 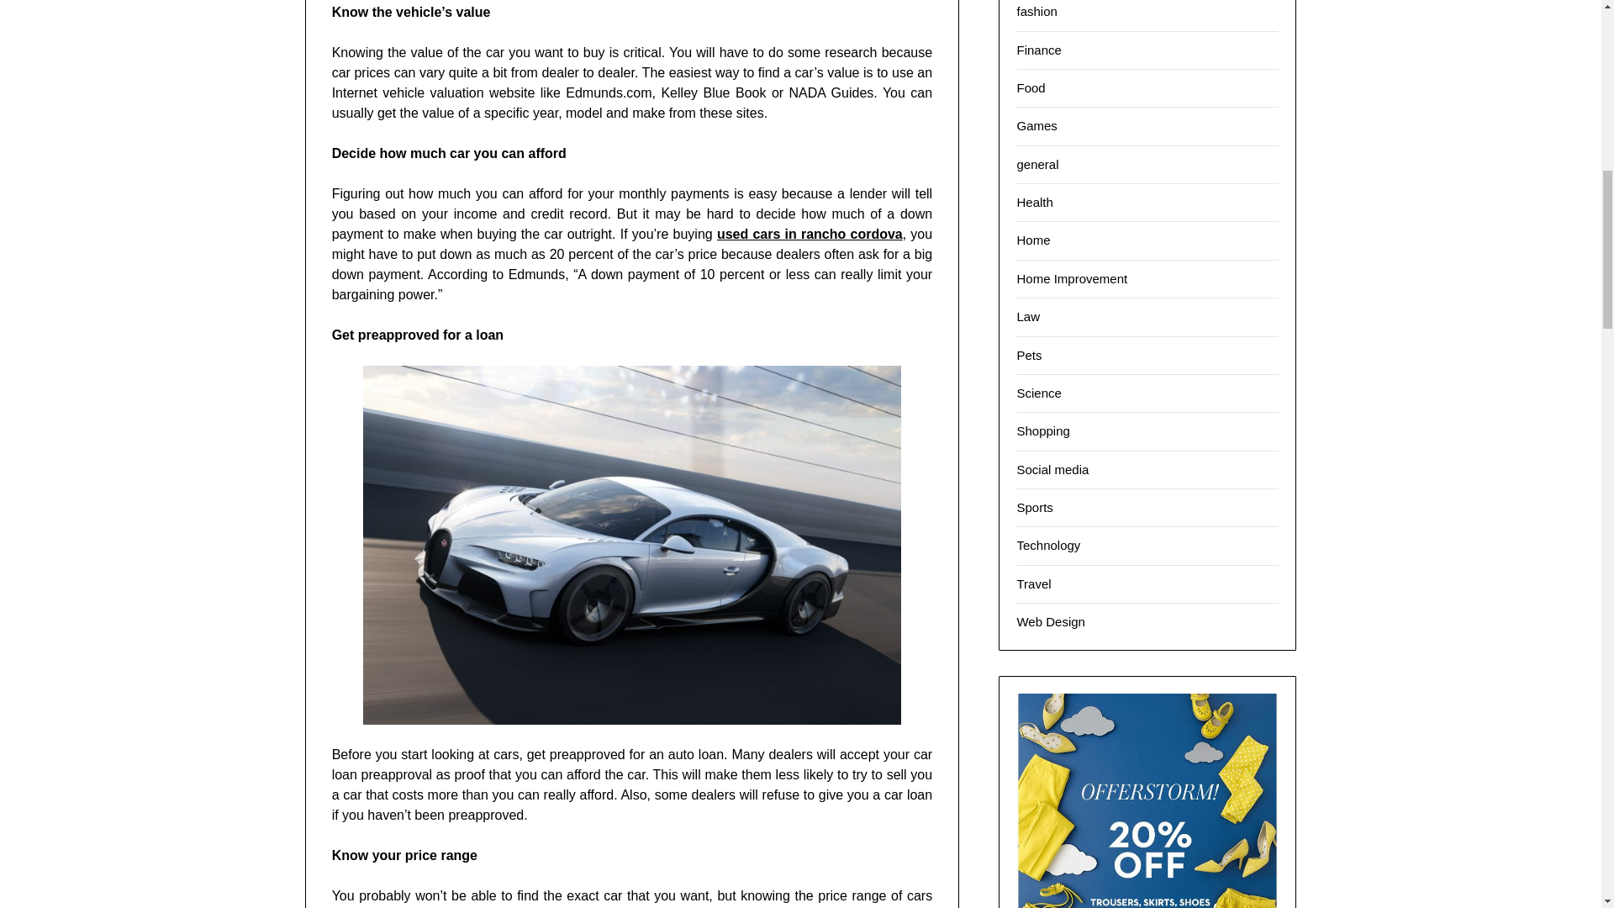 I want to click on Technology, so click(x=1047, y=545).